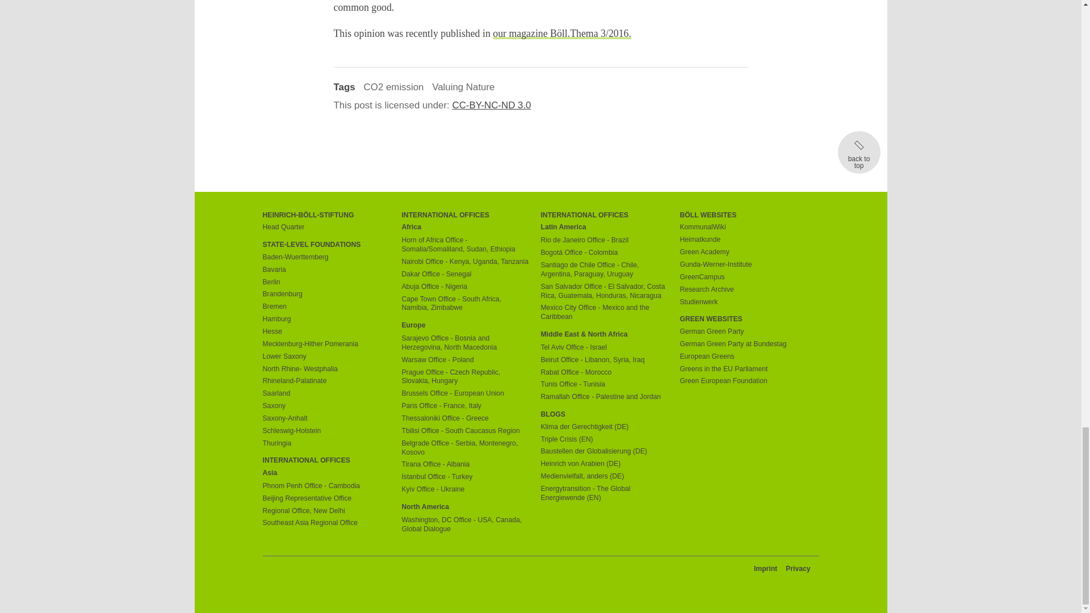 The width and height of the screenshot is (1090, 613). Describe the element at coordinates (326, 270) in the screenshot. I see `Bavaria` at that location.